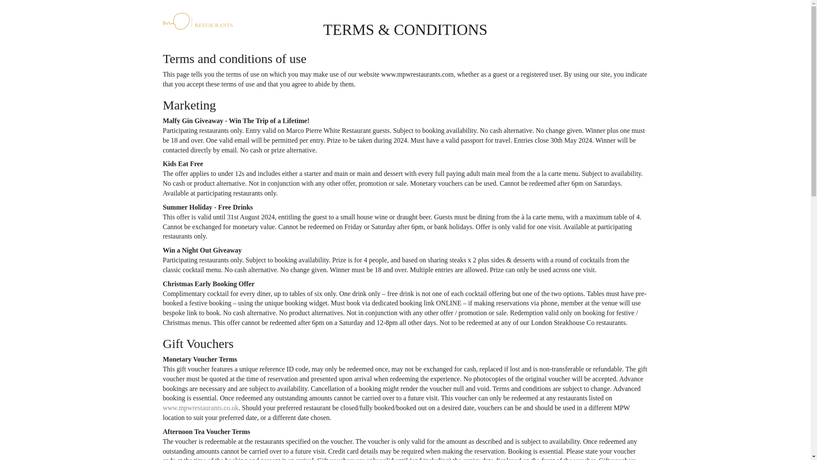 The height and width of the screenshot is (460, 817). What do you see at coordinates (415, 20) in the screenshot?
I see `RESTAURANTS` at bounding box center [415, 20].